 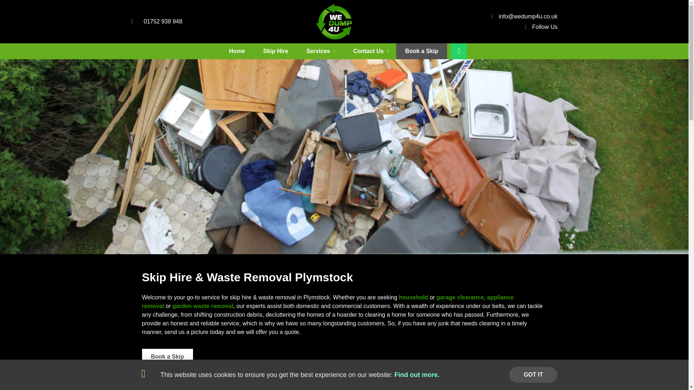 I want to click on garage clearance, so click(x=460, y=297).